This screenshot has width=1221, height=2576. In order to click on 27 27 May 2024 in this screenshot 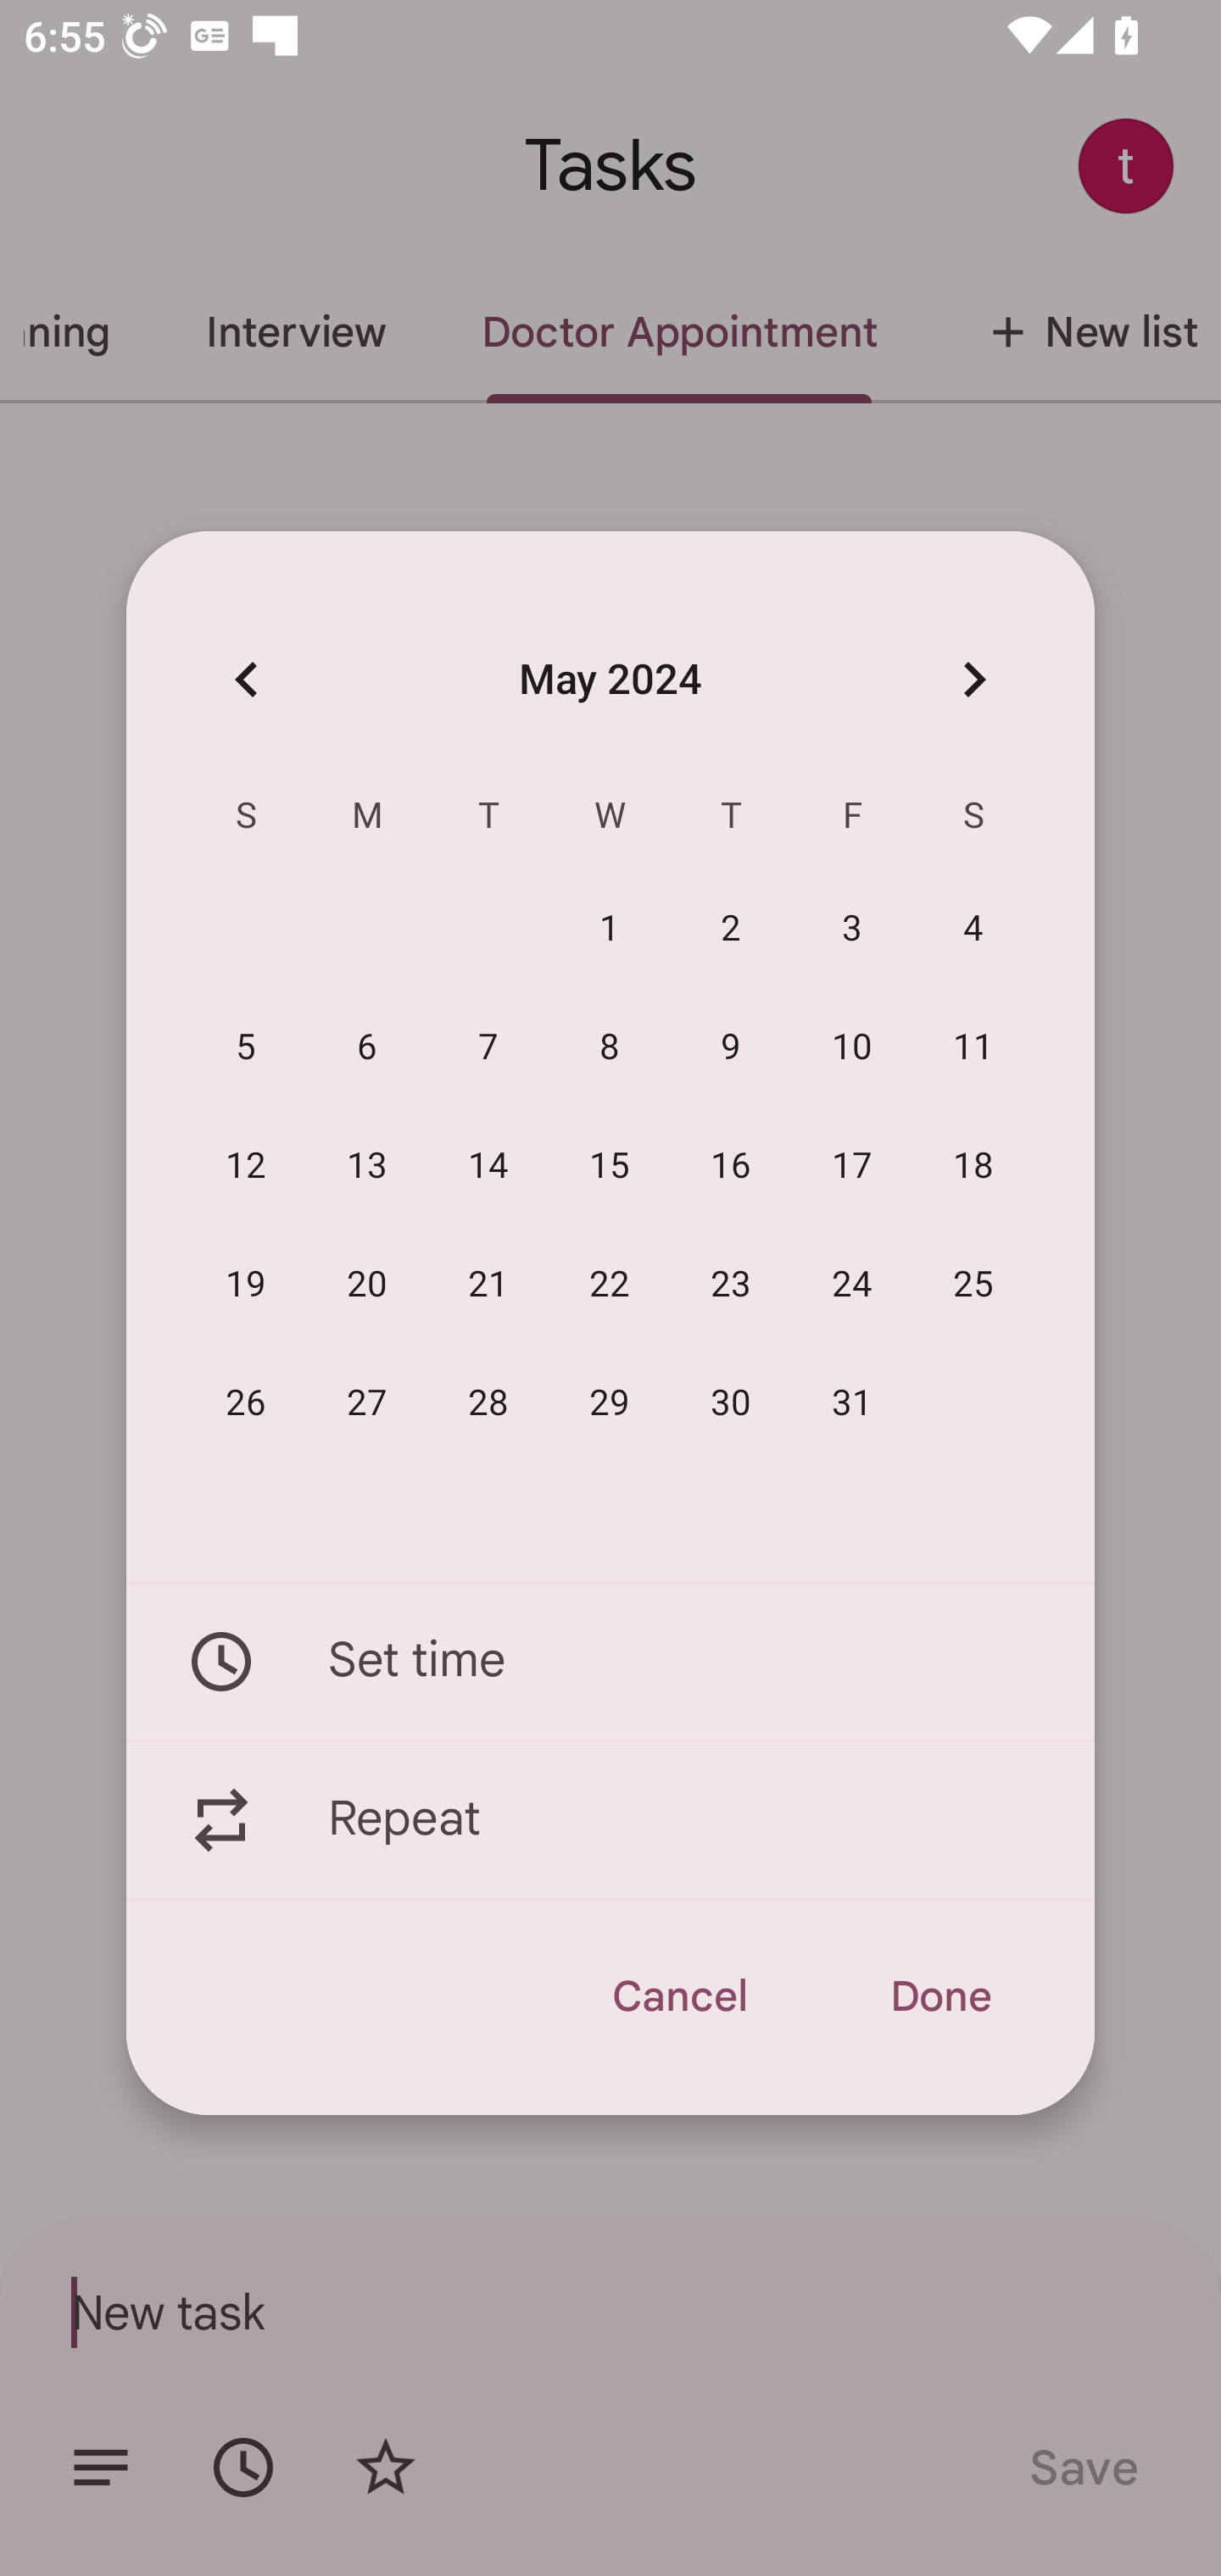, I will do `click(367, 1403)`.